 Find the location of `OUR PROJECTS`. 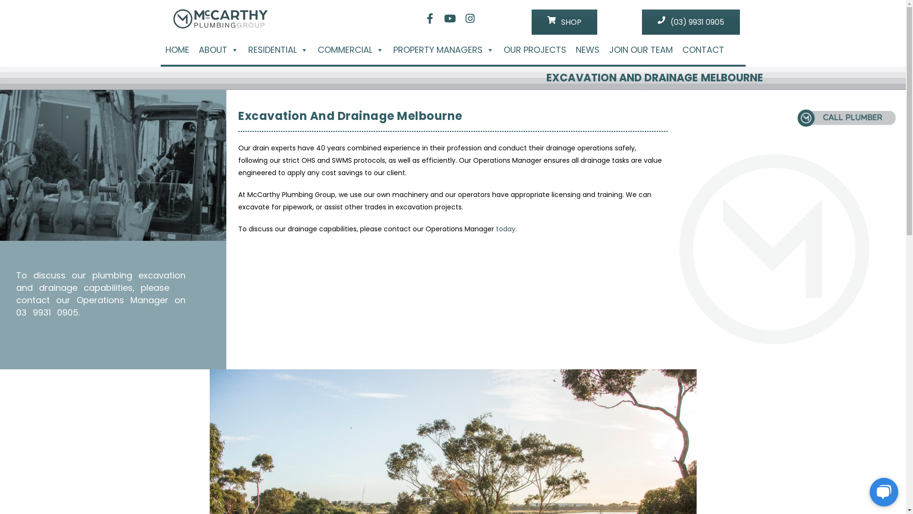

OUR PROJECTS is located at coordinates (534, 50).